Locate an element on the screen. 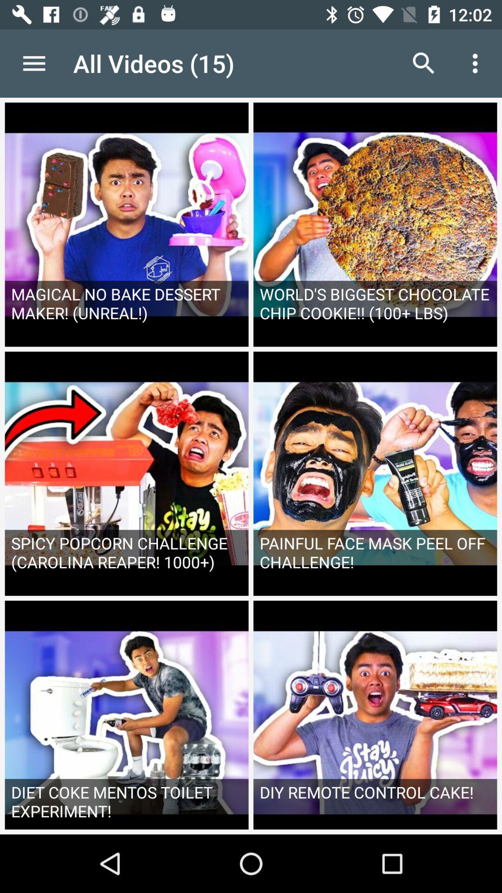 The image size is (502, 893). click on the search icon is located at coordinates (424, 63).